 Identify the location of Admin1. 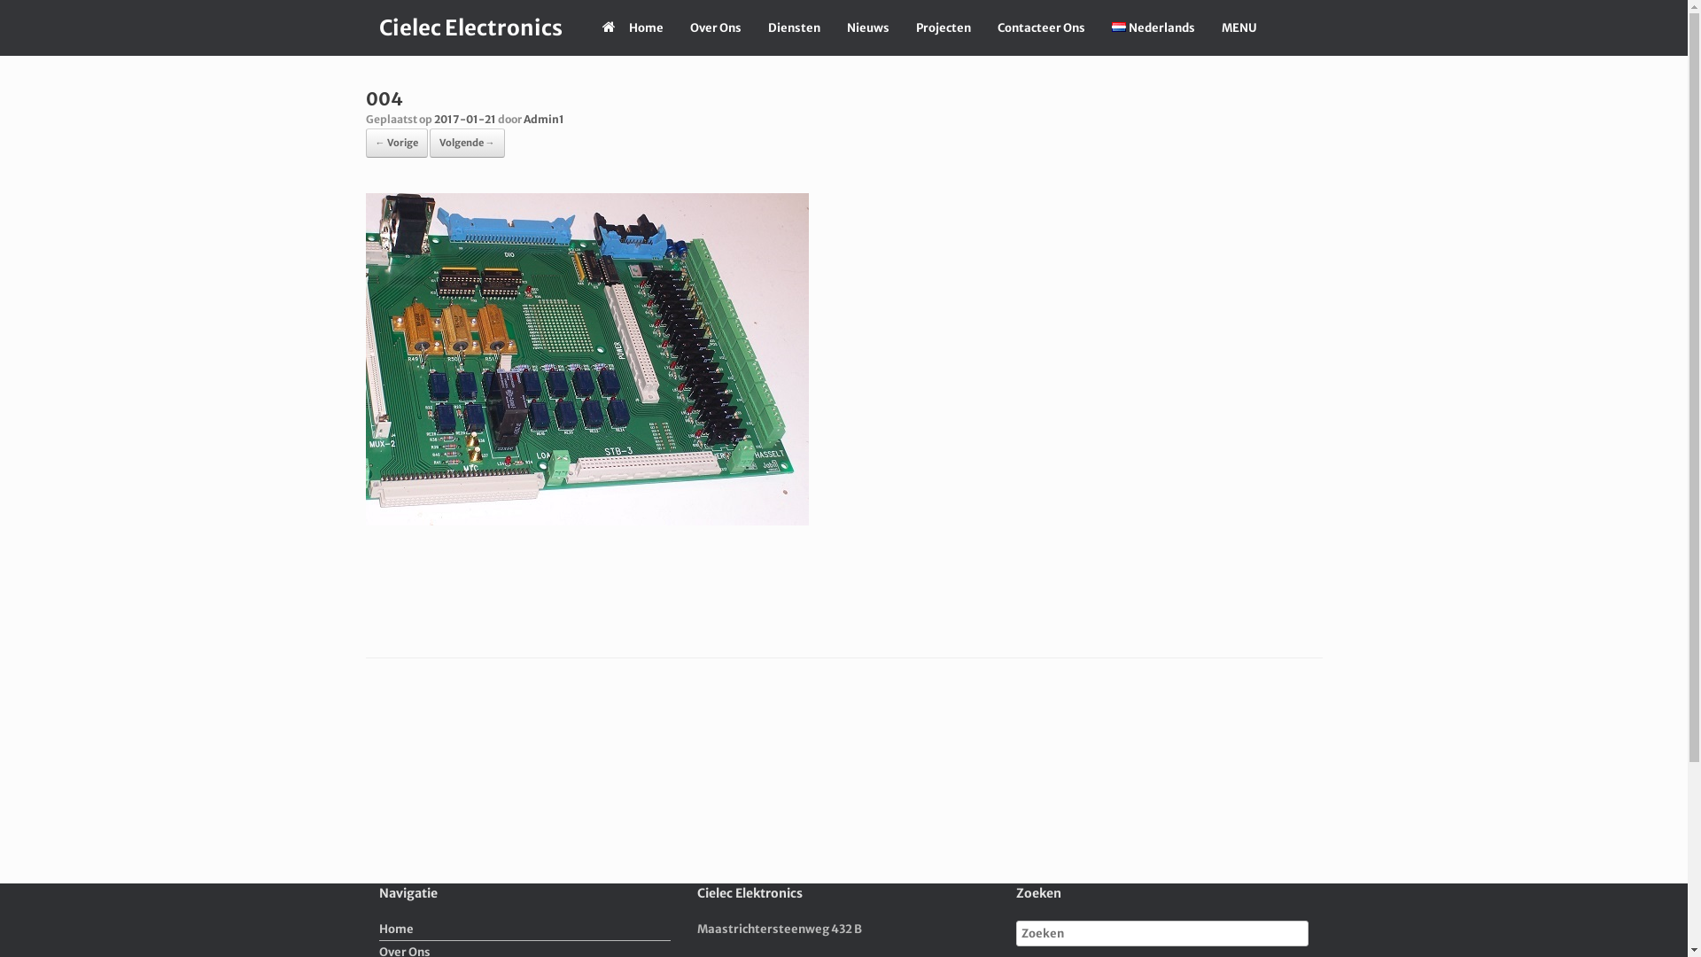
(543, 119).